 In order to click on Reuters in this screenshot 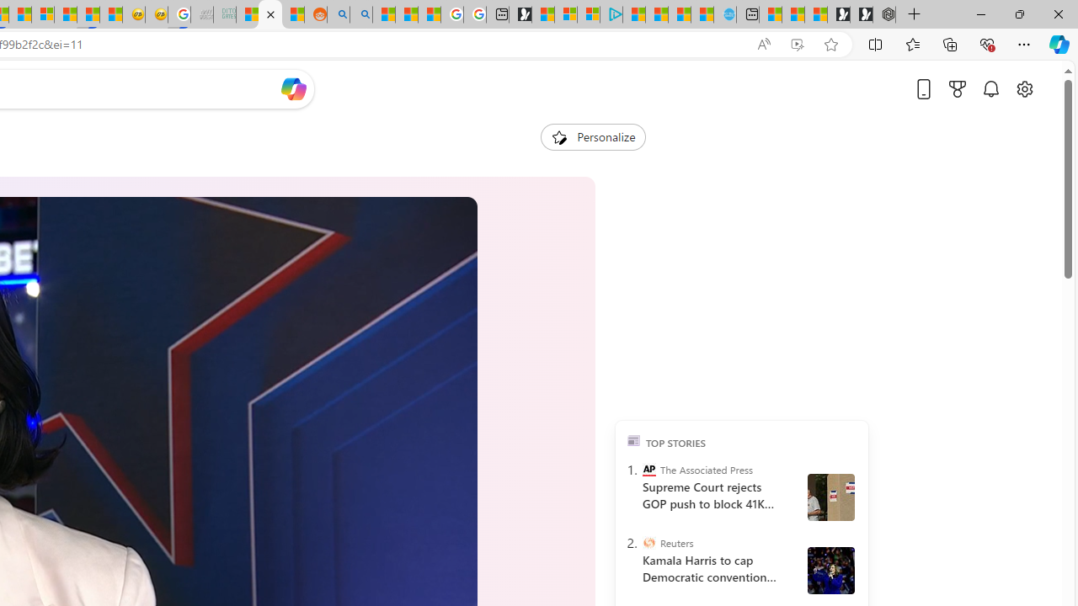, I will do `click(648, 543)`.